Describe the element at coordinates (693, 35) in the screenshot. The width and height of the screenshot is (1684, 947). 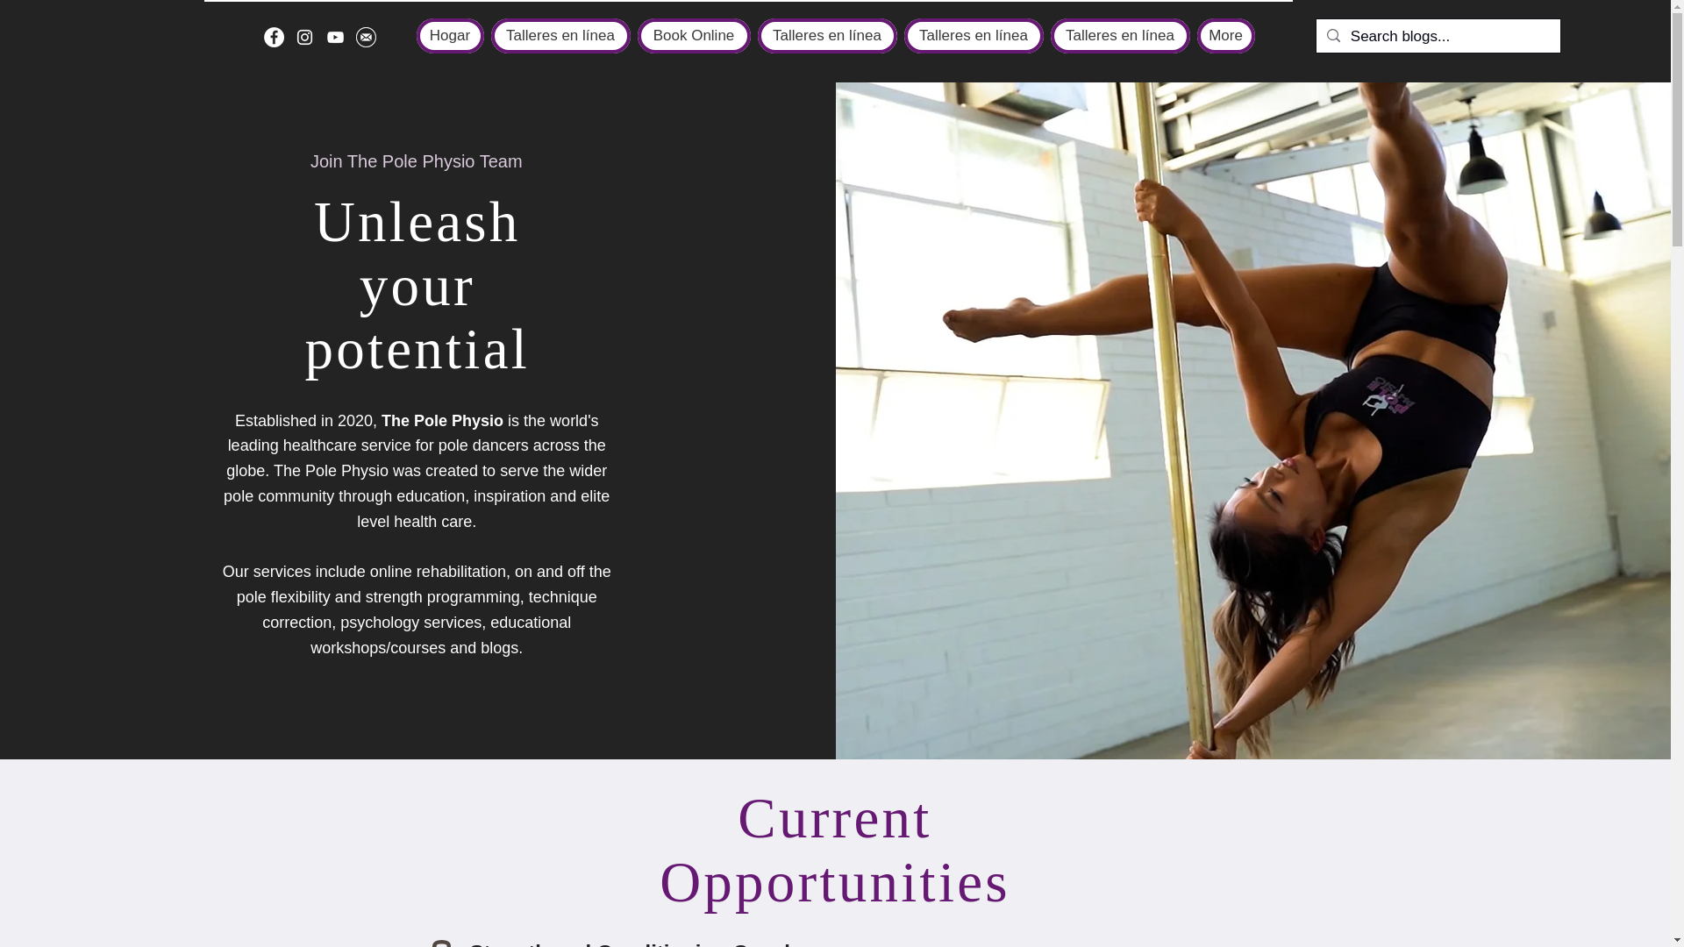
I see `Book Online` at that location.